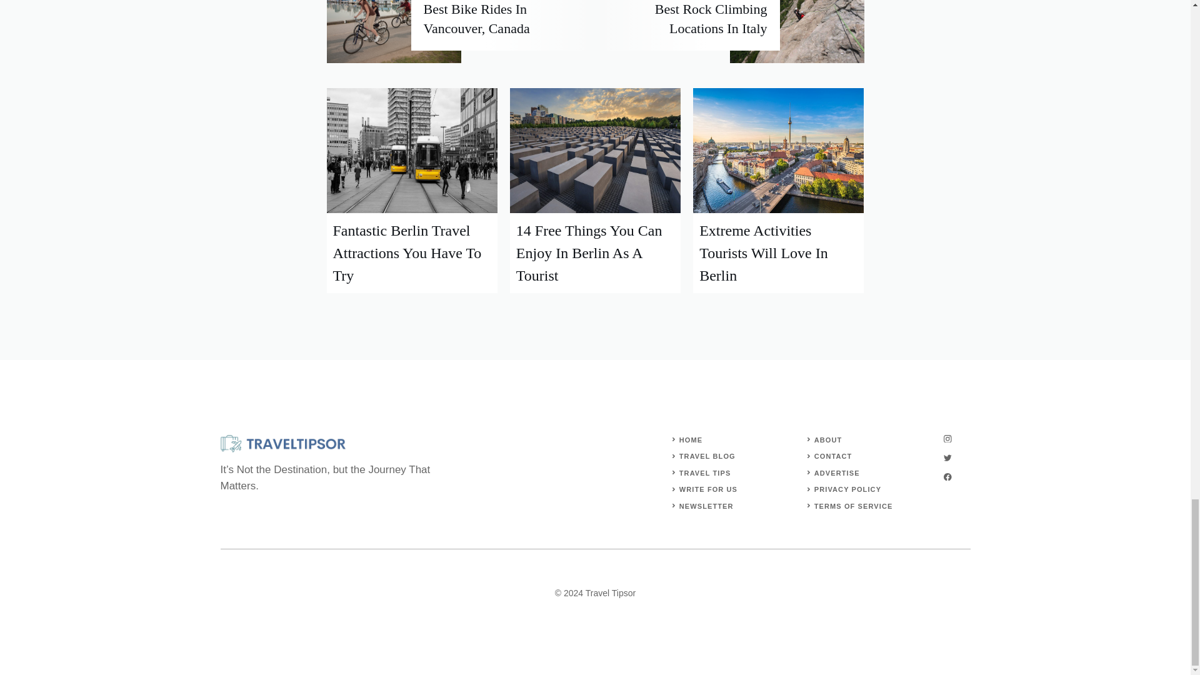  I want to click on TRAVEL TIPS, so click(705, 472).